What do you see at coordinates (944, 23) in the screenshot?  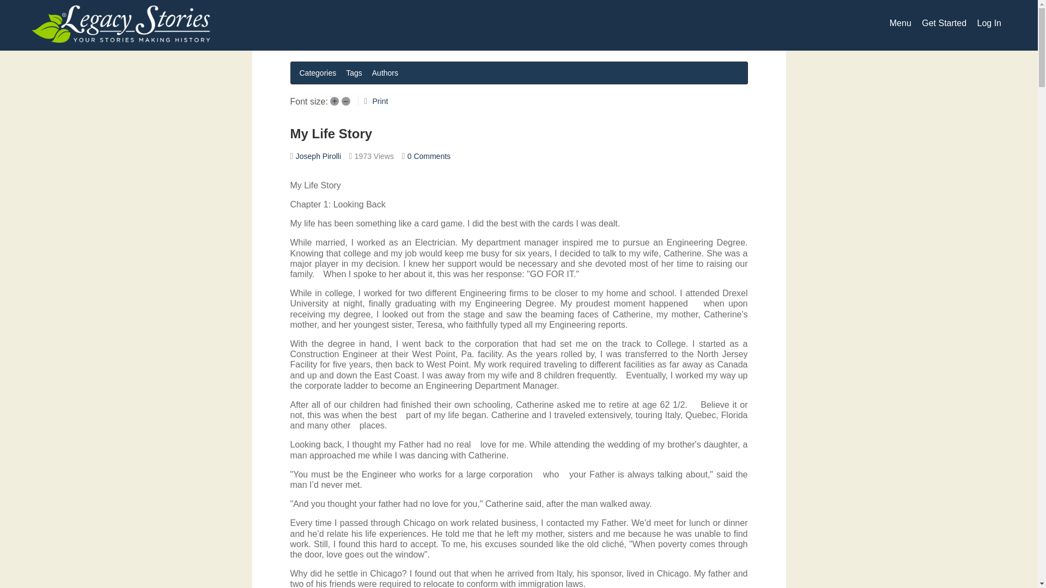 I see `Get Started` at bounding box center [944, 23].